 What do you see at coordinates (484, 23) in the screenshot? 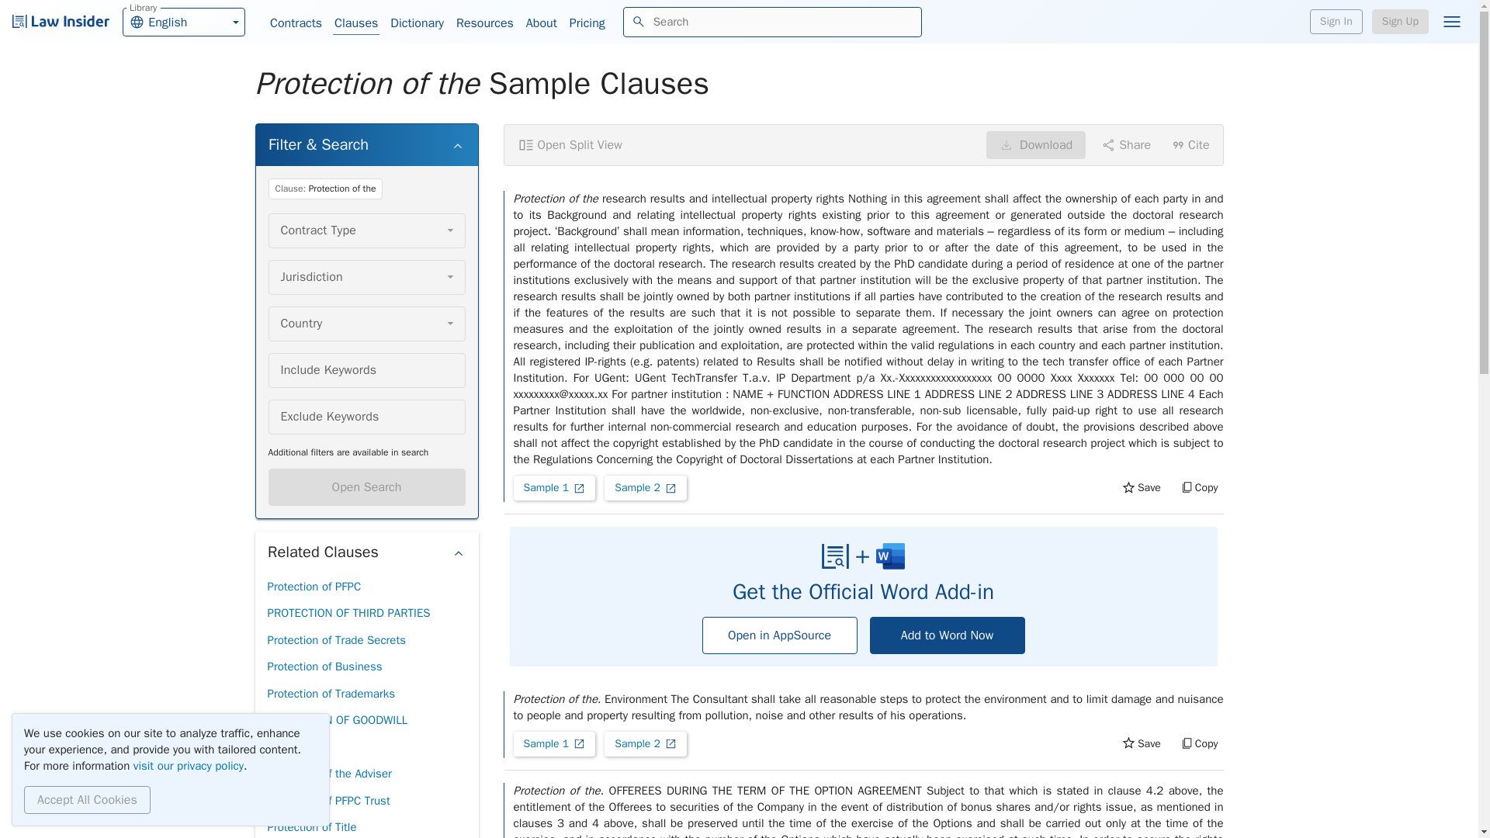
I see `Resources` at bounding box center [484, 23].